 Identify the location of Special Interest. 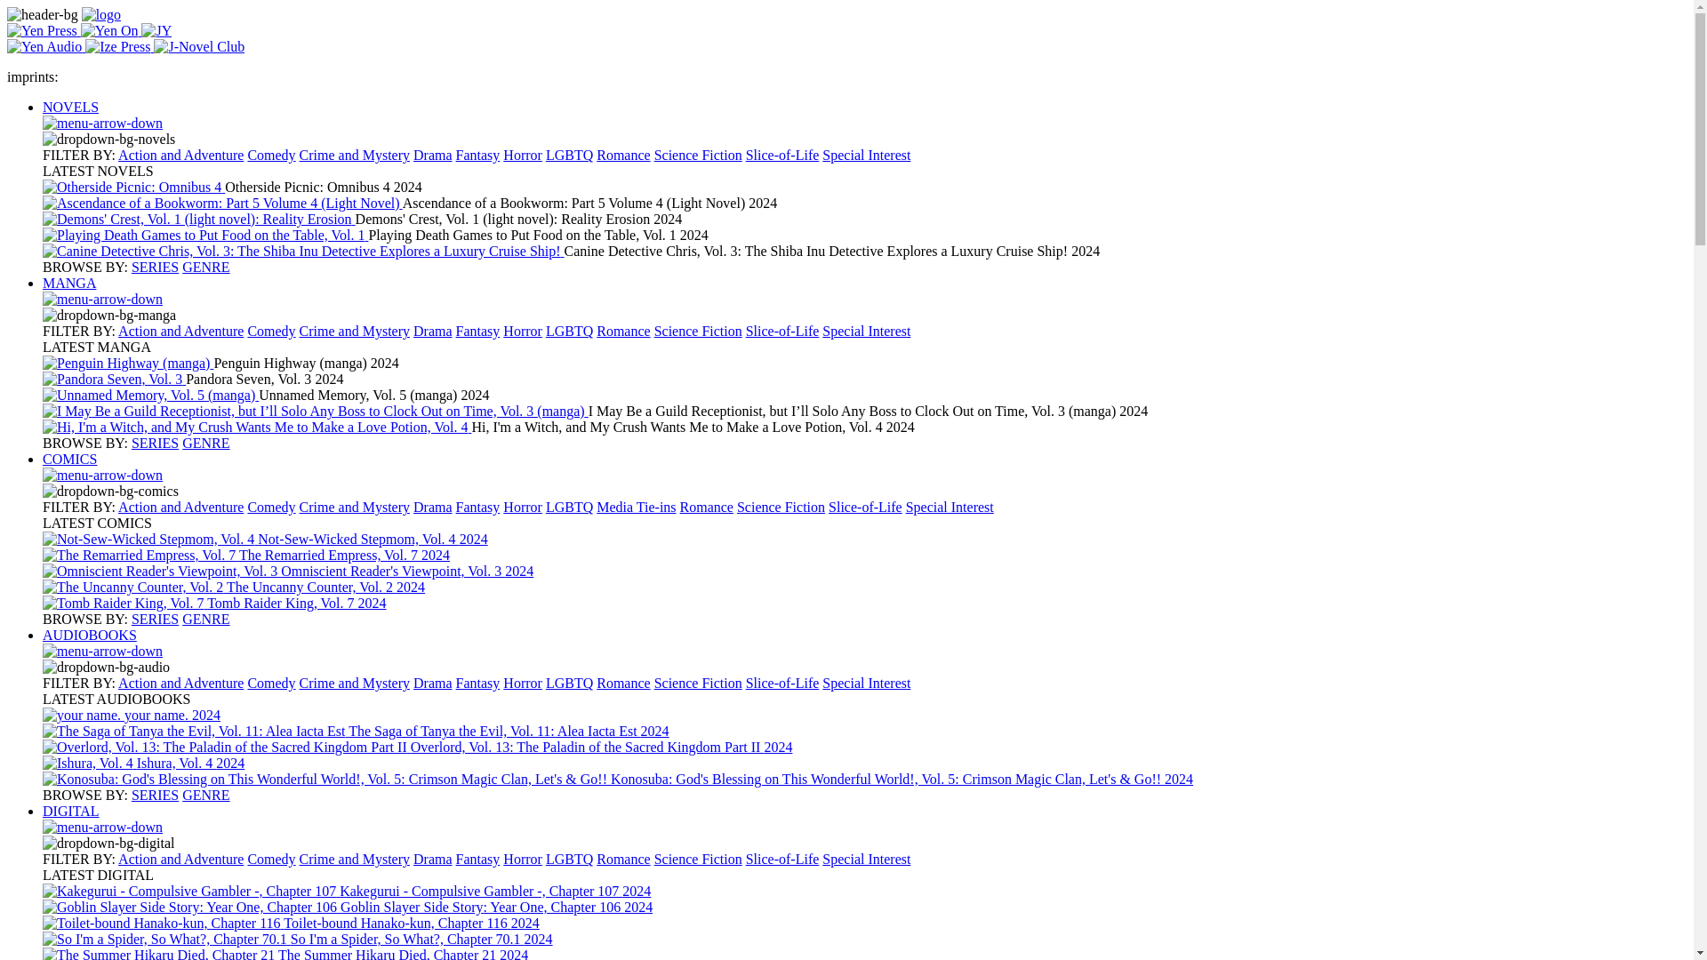
(866, 155).